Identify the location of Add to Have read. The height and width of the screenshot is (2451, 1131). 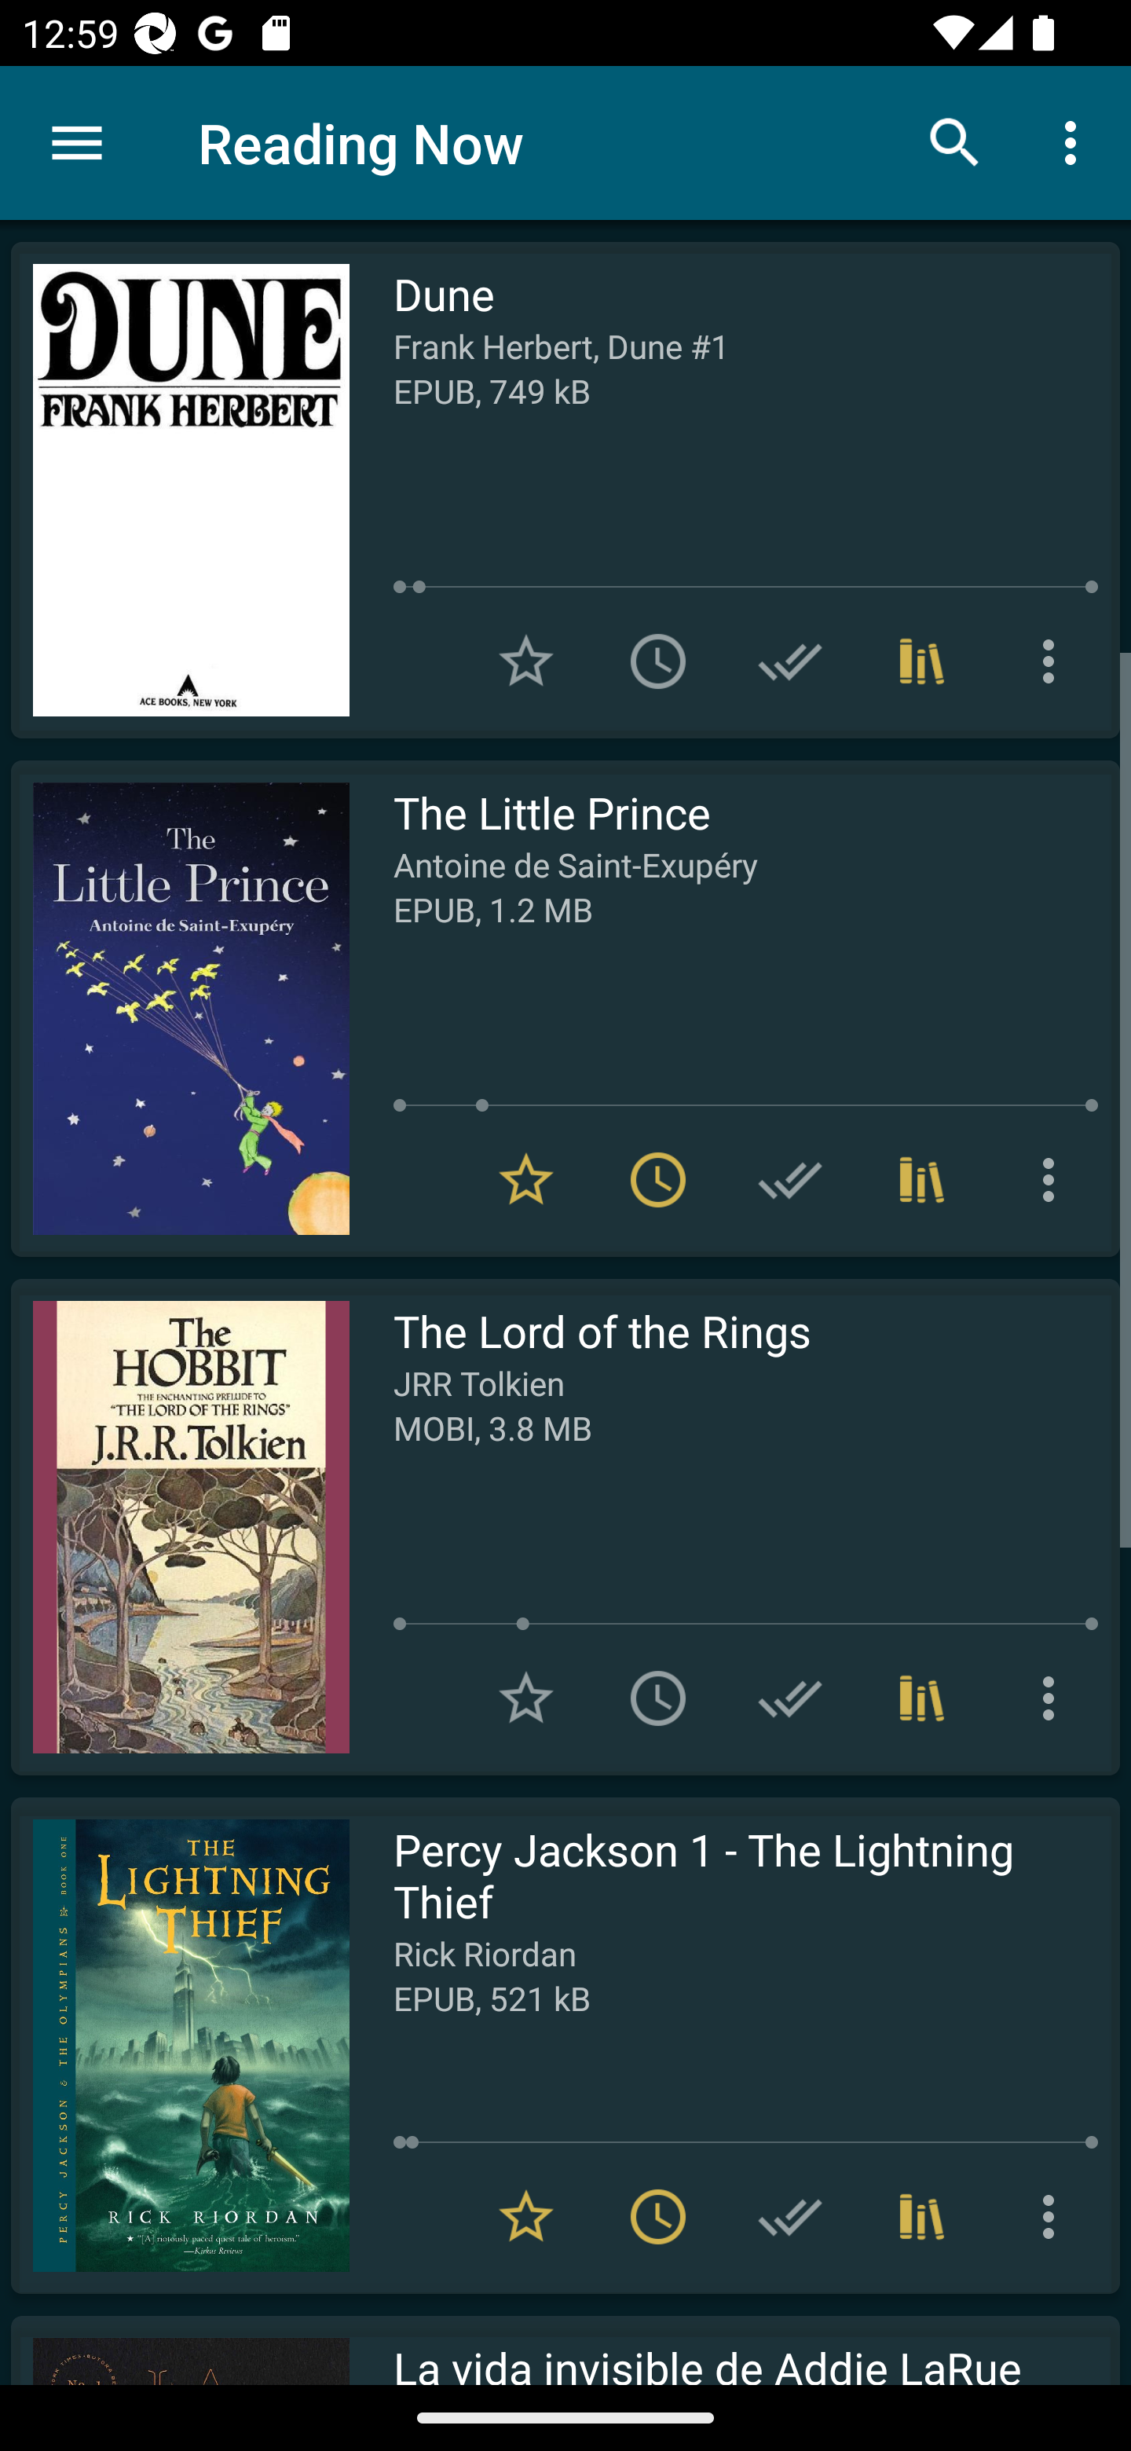
(790, 1698).